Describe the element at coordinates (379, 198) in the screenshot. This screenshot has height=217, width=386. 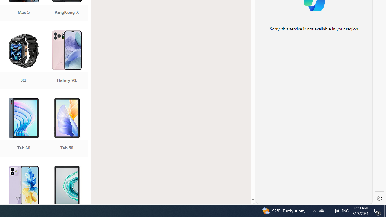
I see `Settings` at that location.